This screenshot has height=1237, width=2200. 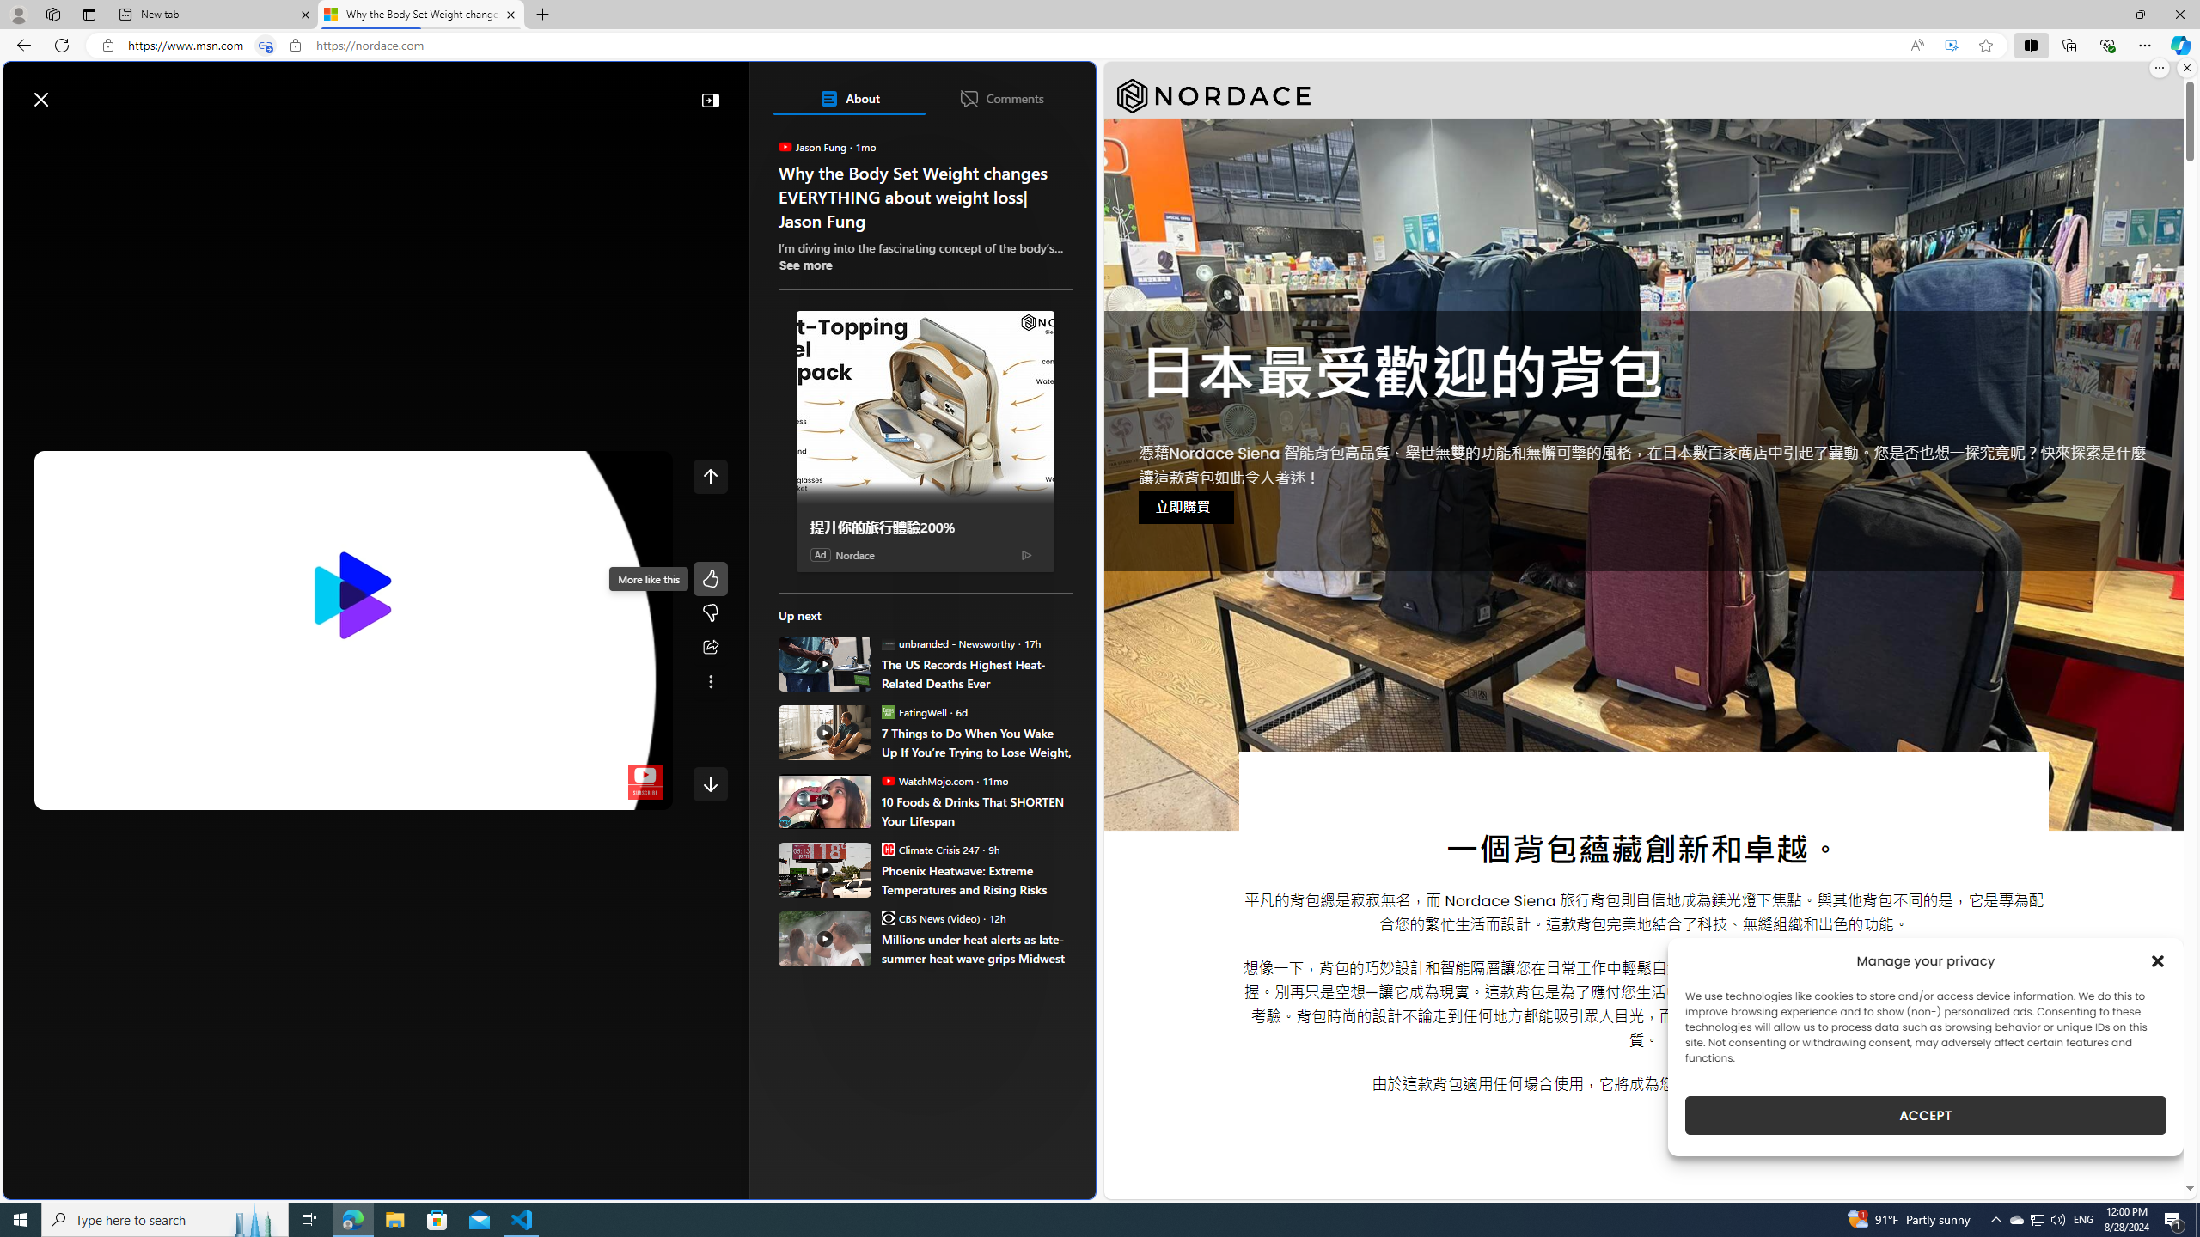 I want to click on Copilot (Ctrl+Shift+.), so click(x=2179, y=45).